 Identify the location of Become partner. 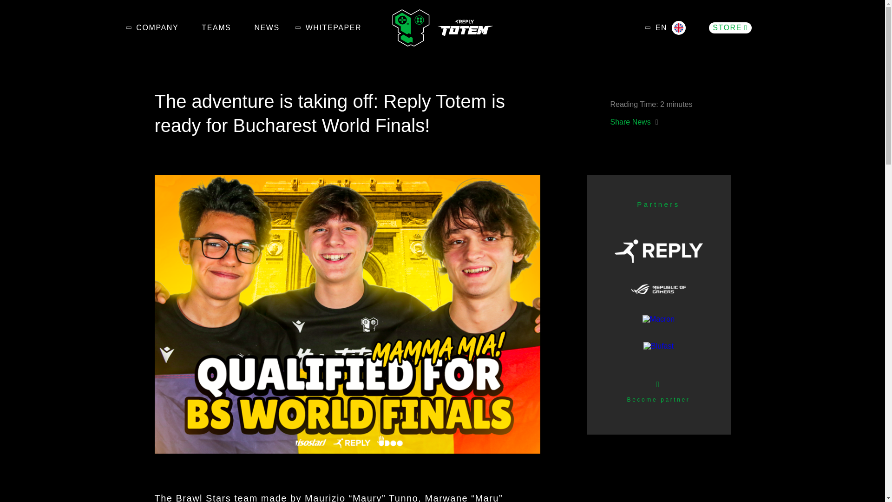
(659, 407).